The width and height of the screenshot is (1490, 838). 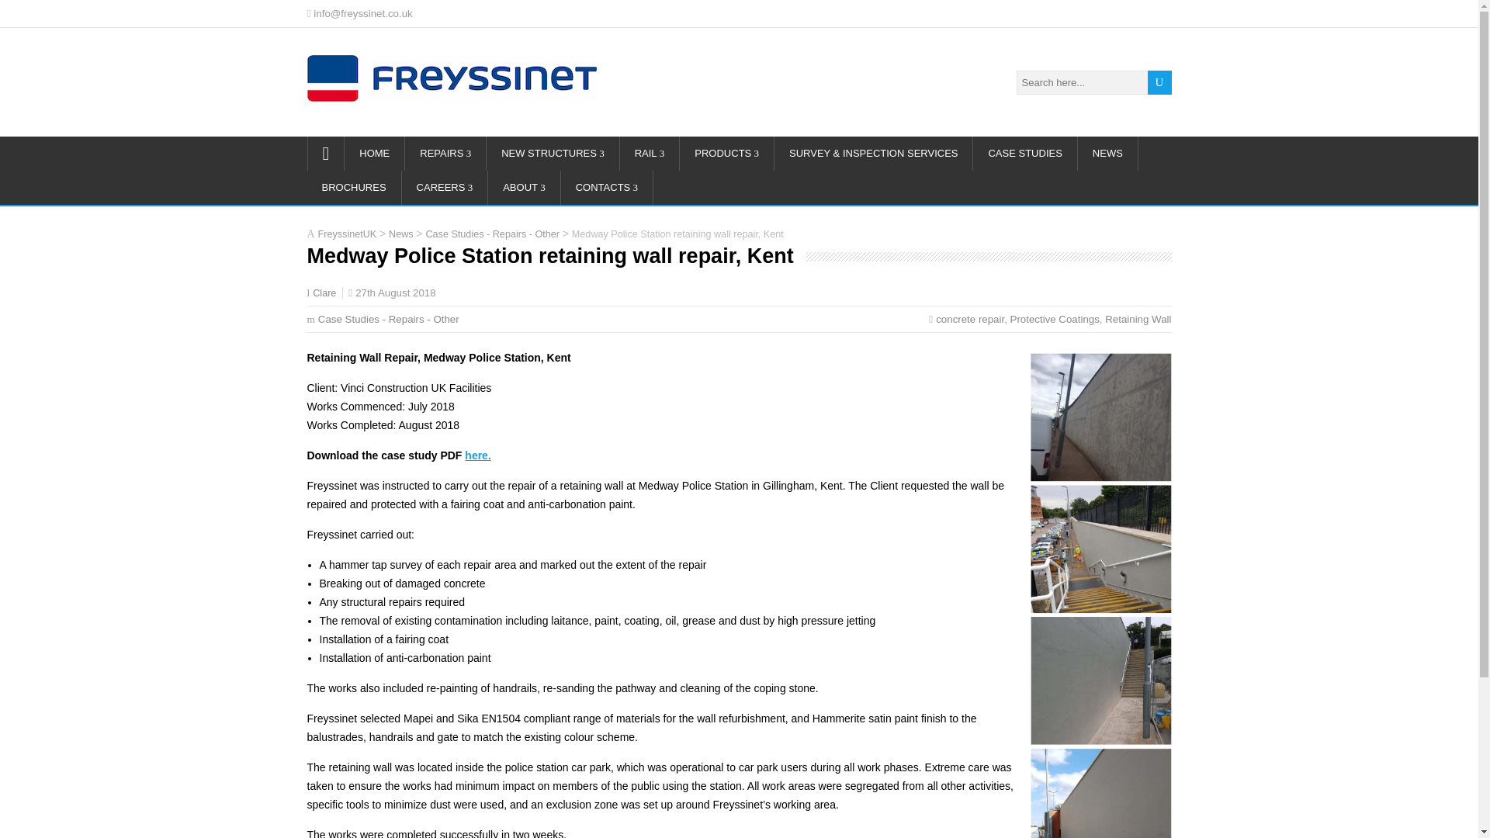 What do you see at coordinates (1107, 154) in the screenshot?
I see `NEWS` at bounding box center [1107, 154].